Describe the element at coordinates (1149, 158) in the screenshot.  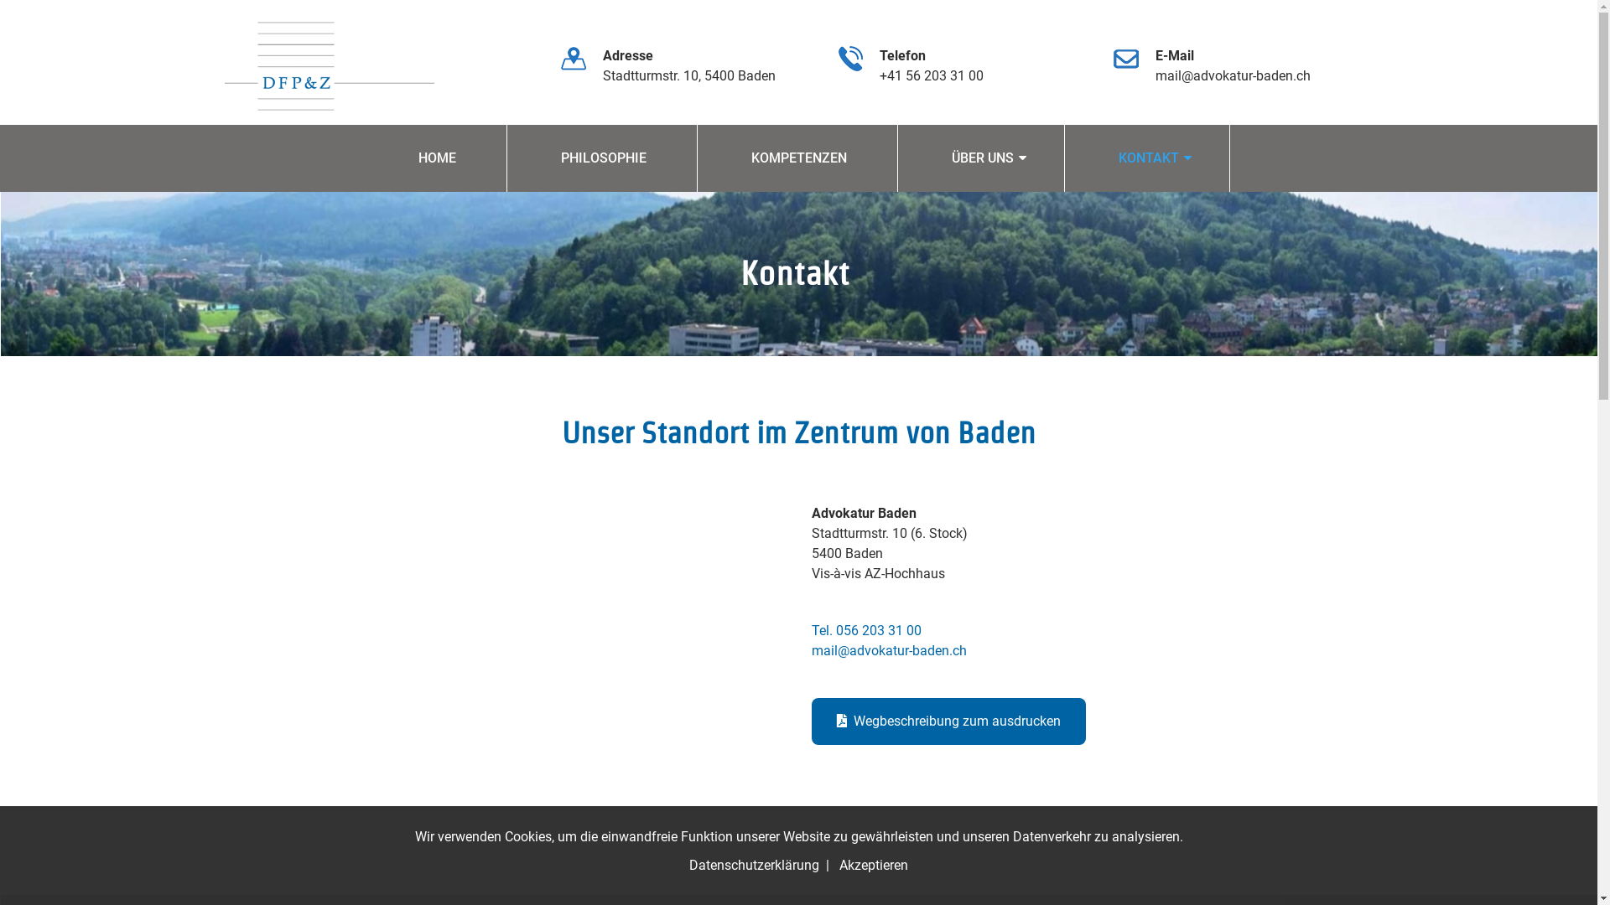
I see `KONTAKT` at that location.